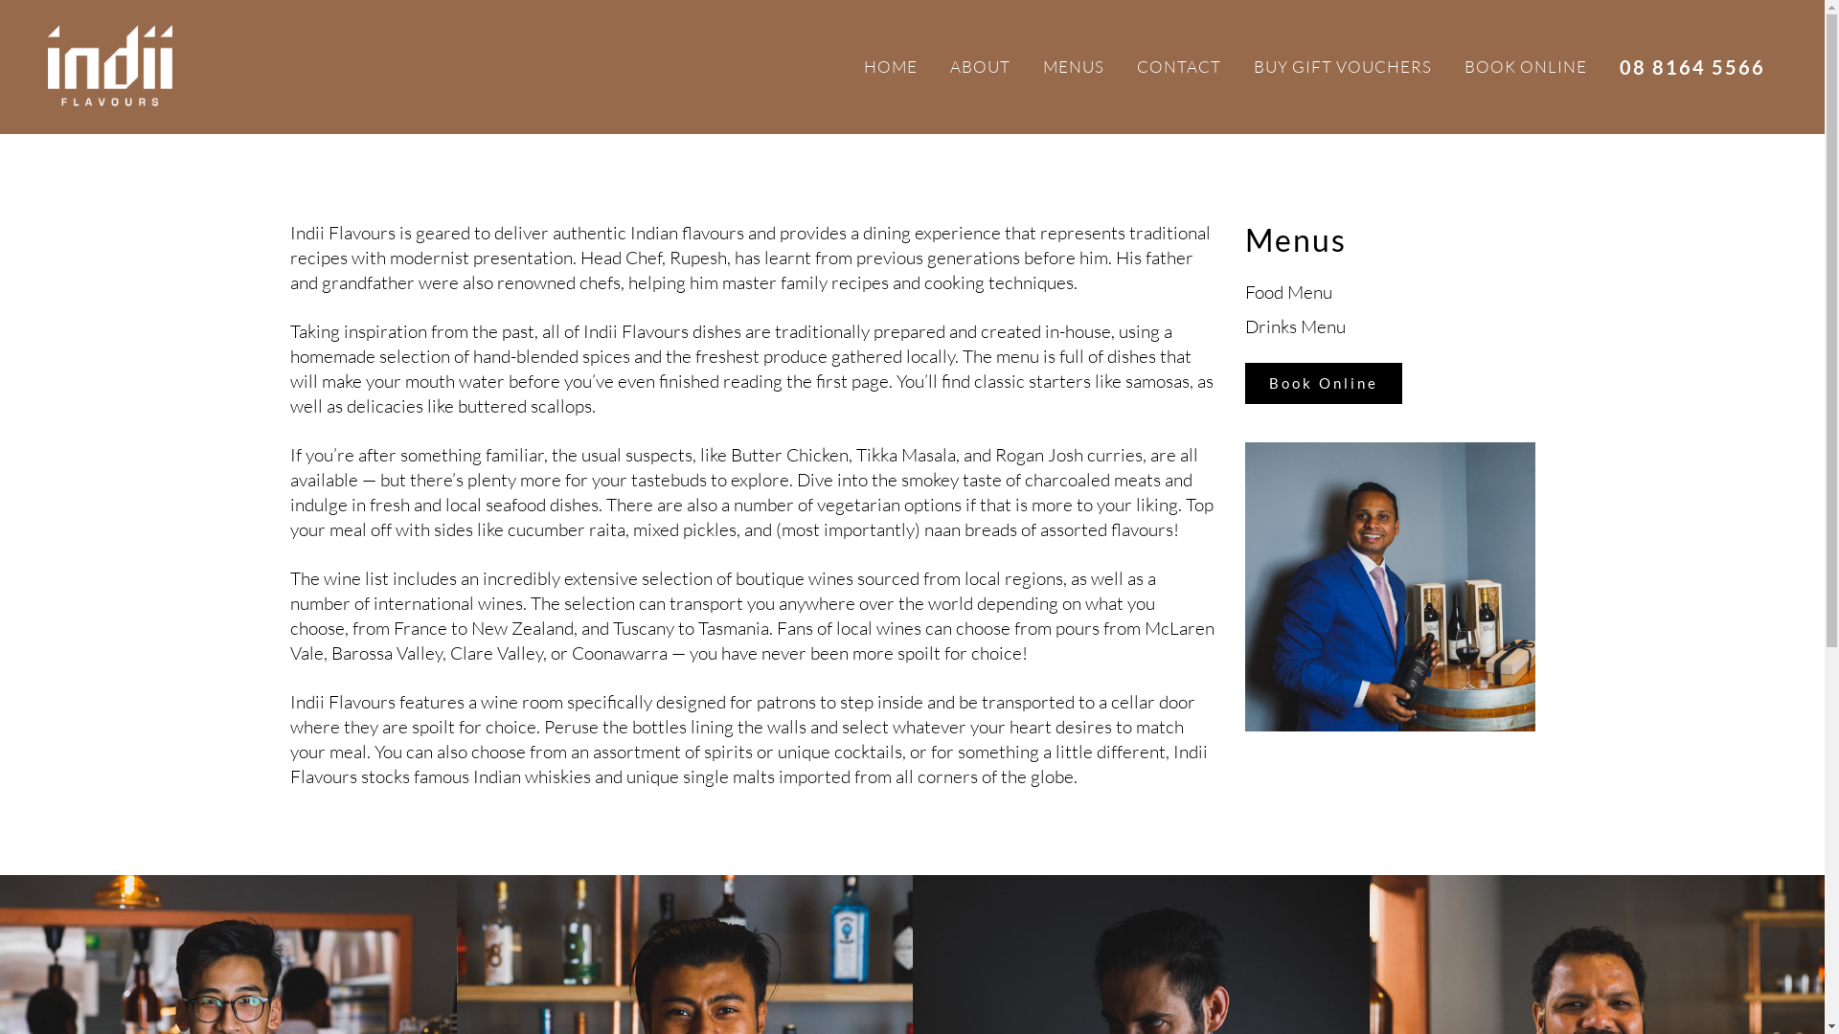 This screenshot has height=1034, width=1839. Describe the element at coordinates (1343, 67) in the screenshot. I see `BUY GIFT VOUCHERS` at that location.